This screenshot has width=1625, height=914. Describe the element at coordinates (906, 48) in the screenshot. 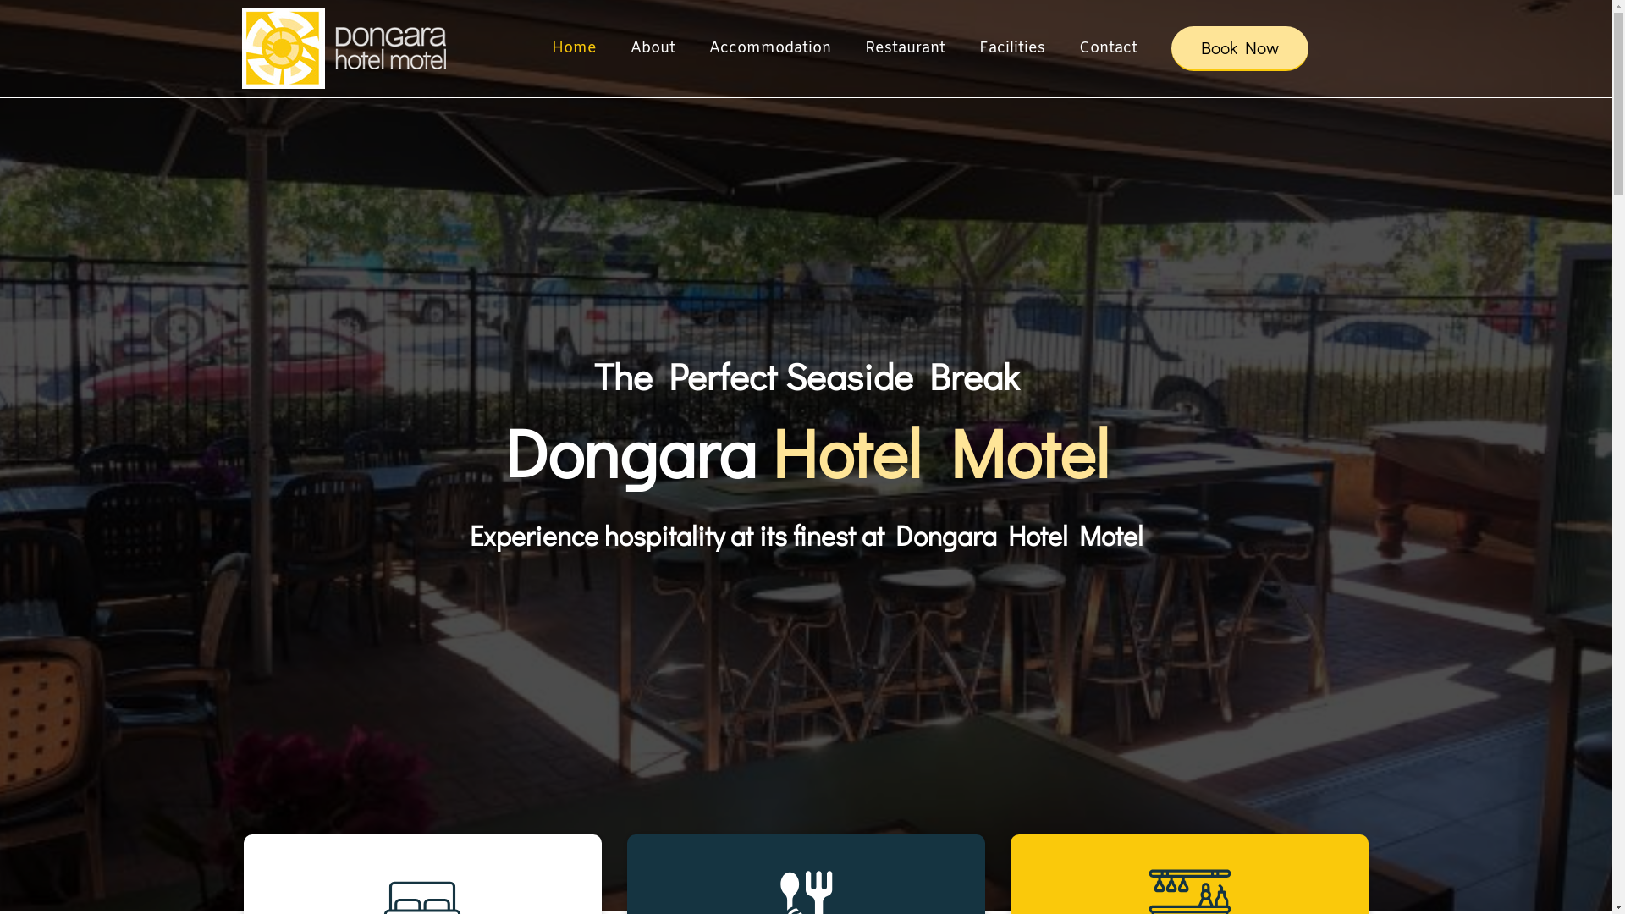

I see `Restaurant` at that location.